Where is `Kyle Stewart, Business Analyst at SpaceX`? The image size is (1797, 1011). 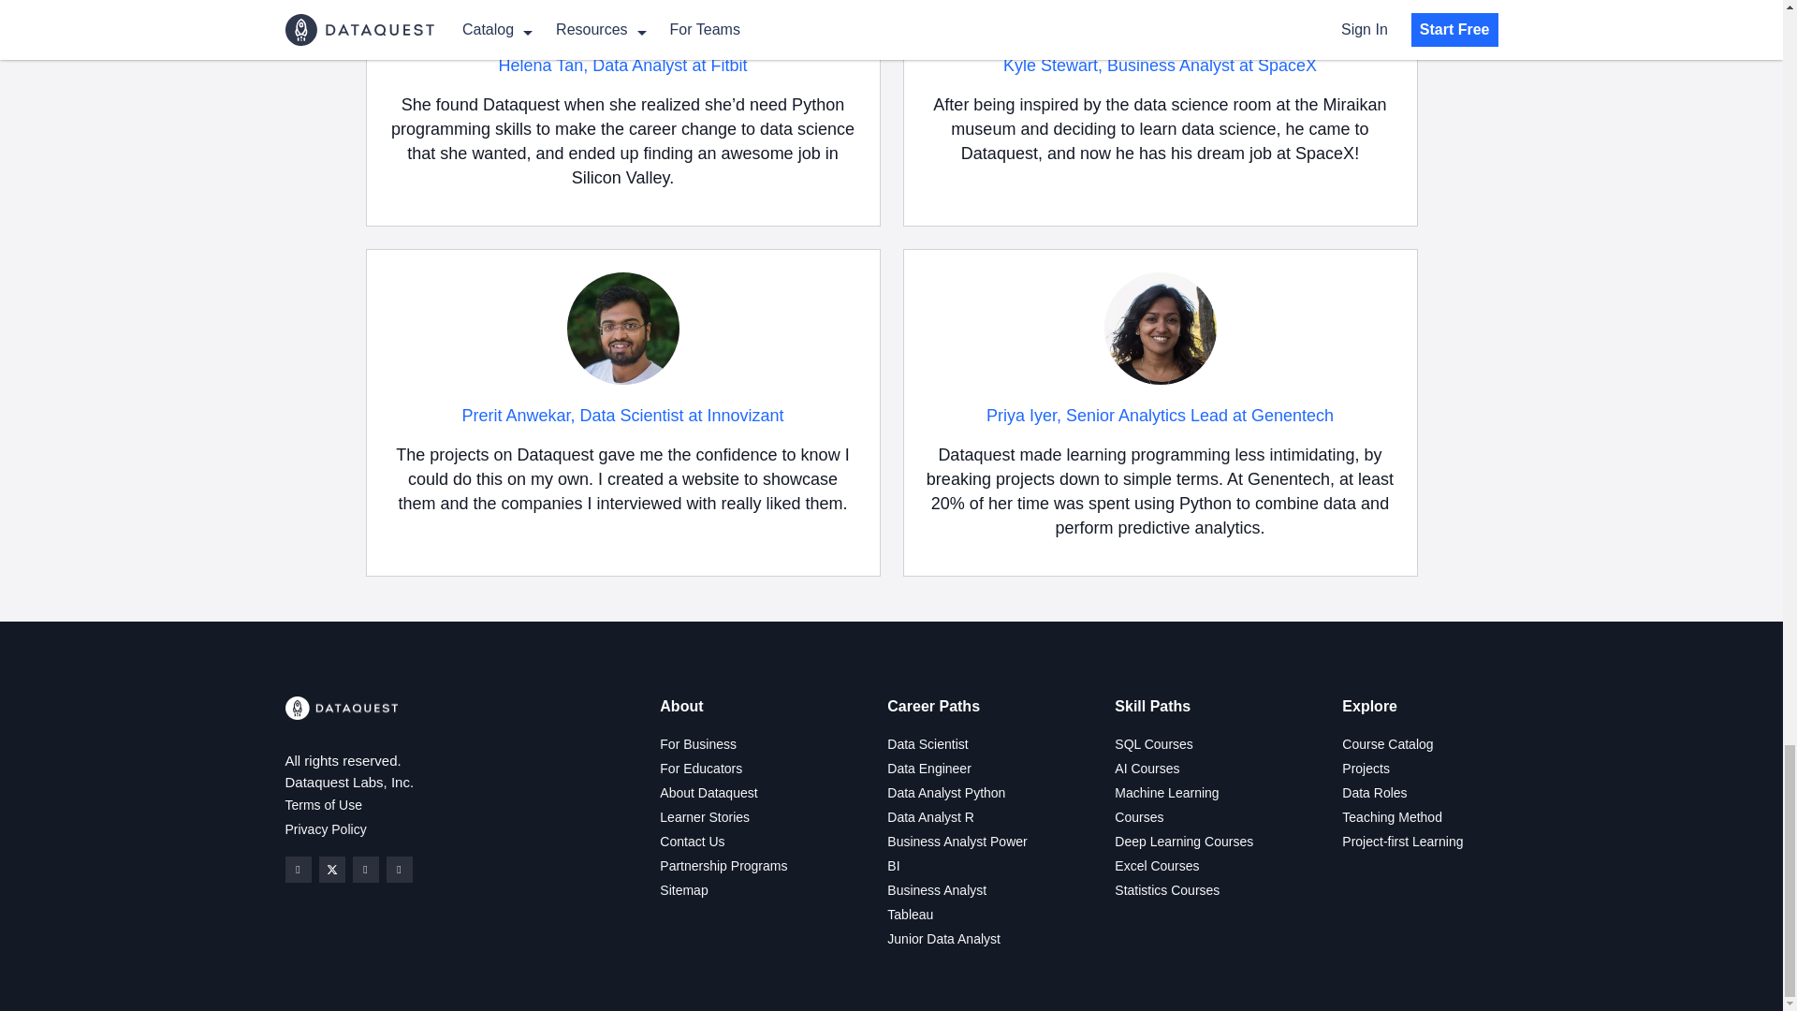 Kyle Stewart, Business Analyst at SpaceX is located at coordinates (1160, 66).